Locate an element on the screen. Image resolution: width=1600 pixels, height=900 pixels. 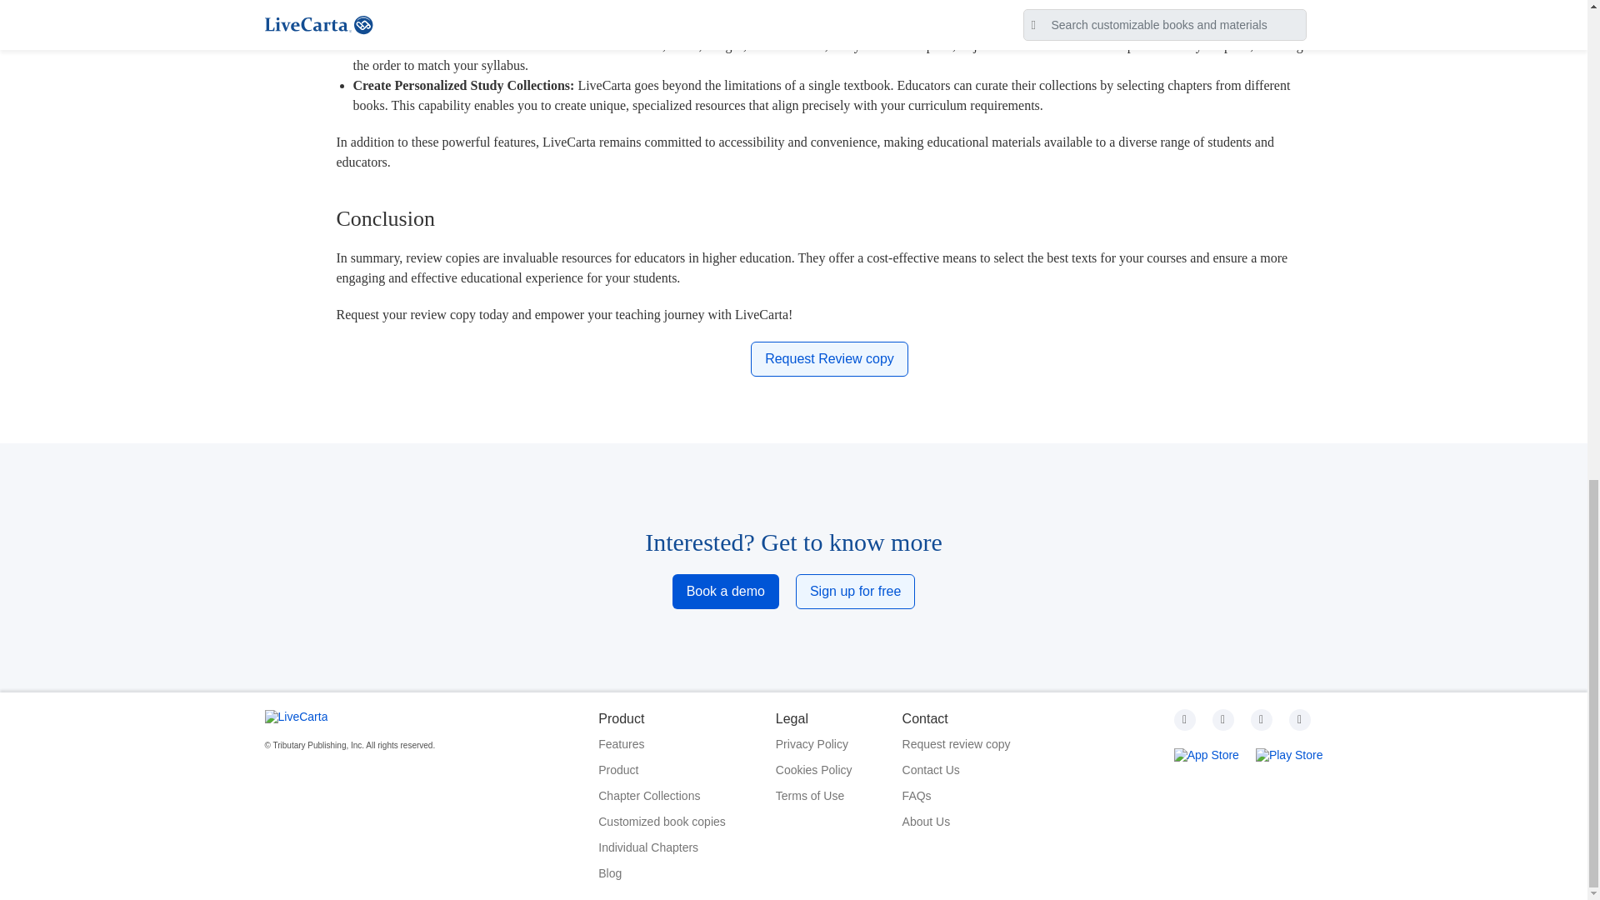
Book a demo is located at coordinates (725, 592).